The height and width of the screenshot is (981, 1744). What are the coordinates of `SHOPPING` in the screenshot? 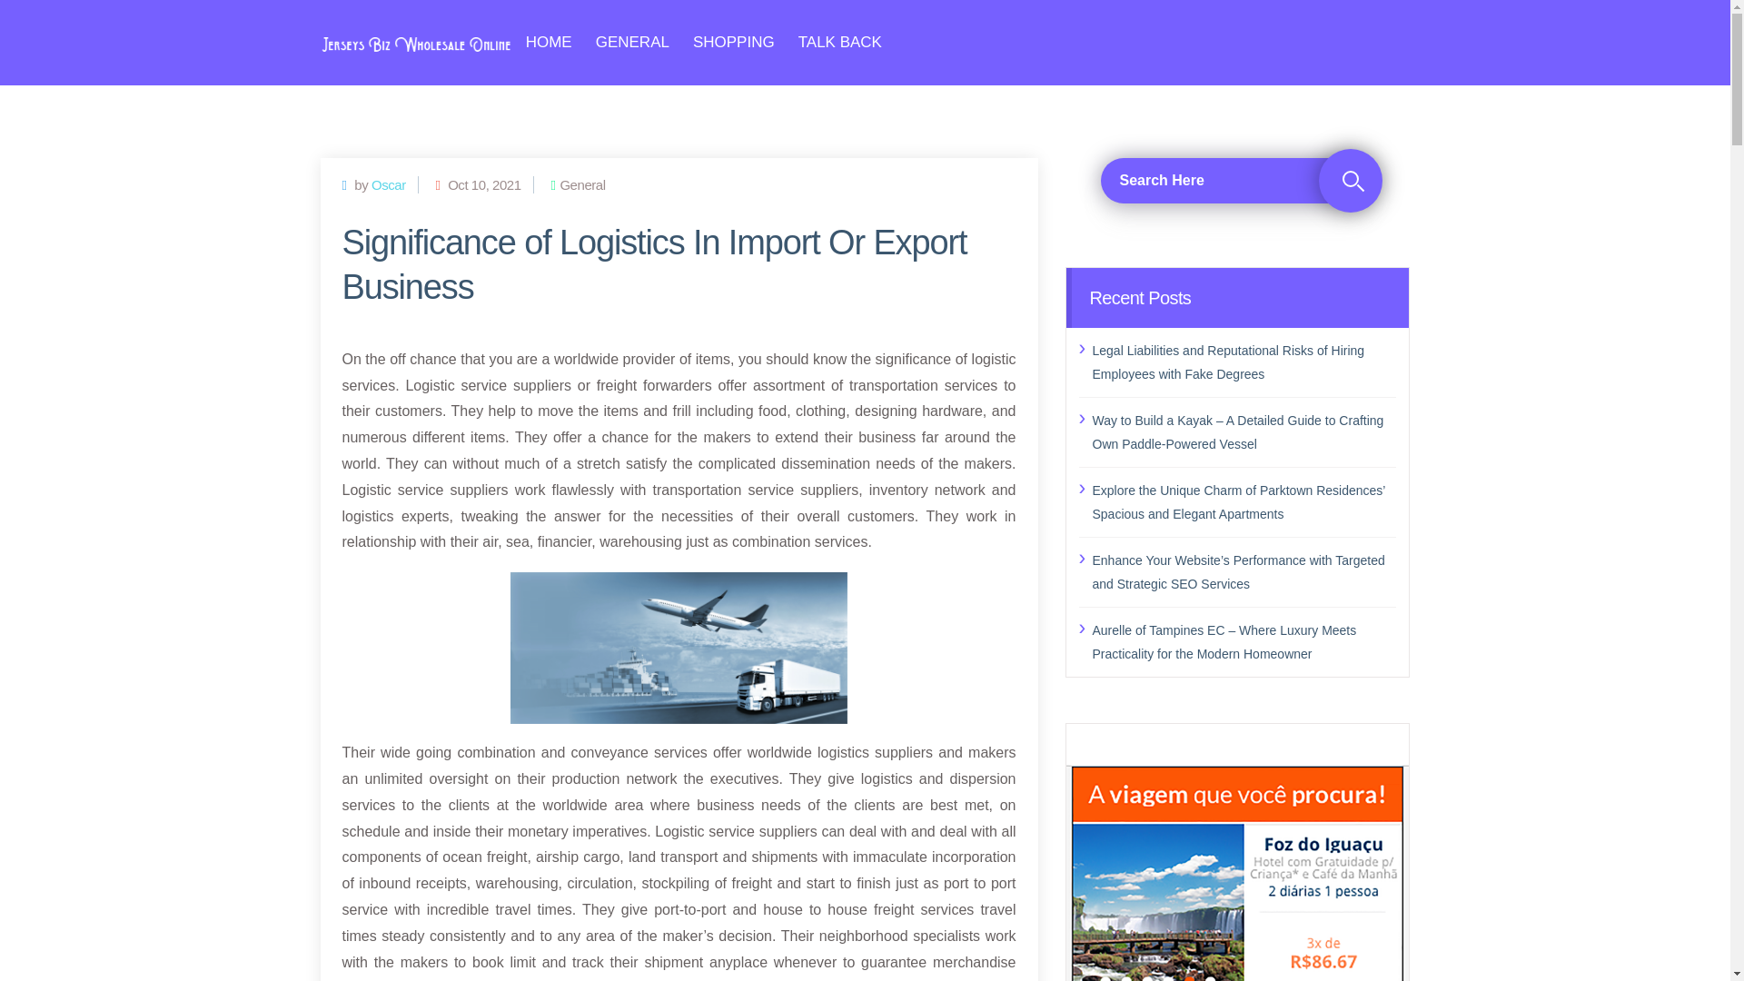 It's located at (733, 42).